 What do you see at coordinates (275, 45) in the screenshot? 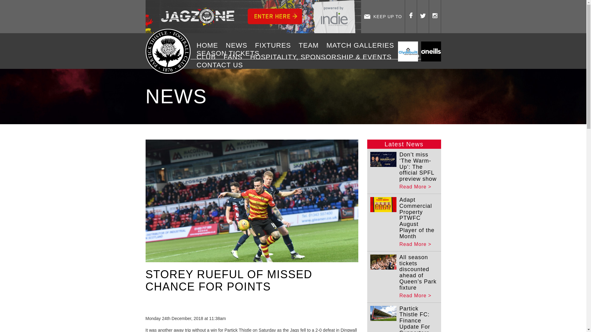
I see `FIXTURES` at bounding box center [275, 45].